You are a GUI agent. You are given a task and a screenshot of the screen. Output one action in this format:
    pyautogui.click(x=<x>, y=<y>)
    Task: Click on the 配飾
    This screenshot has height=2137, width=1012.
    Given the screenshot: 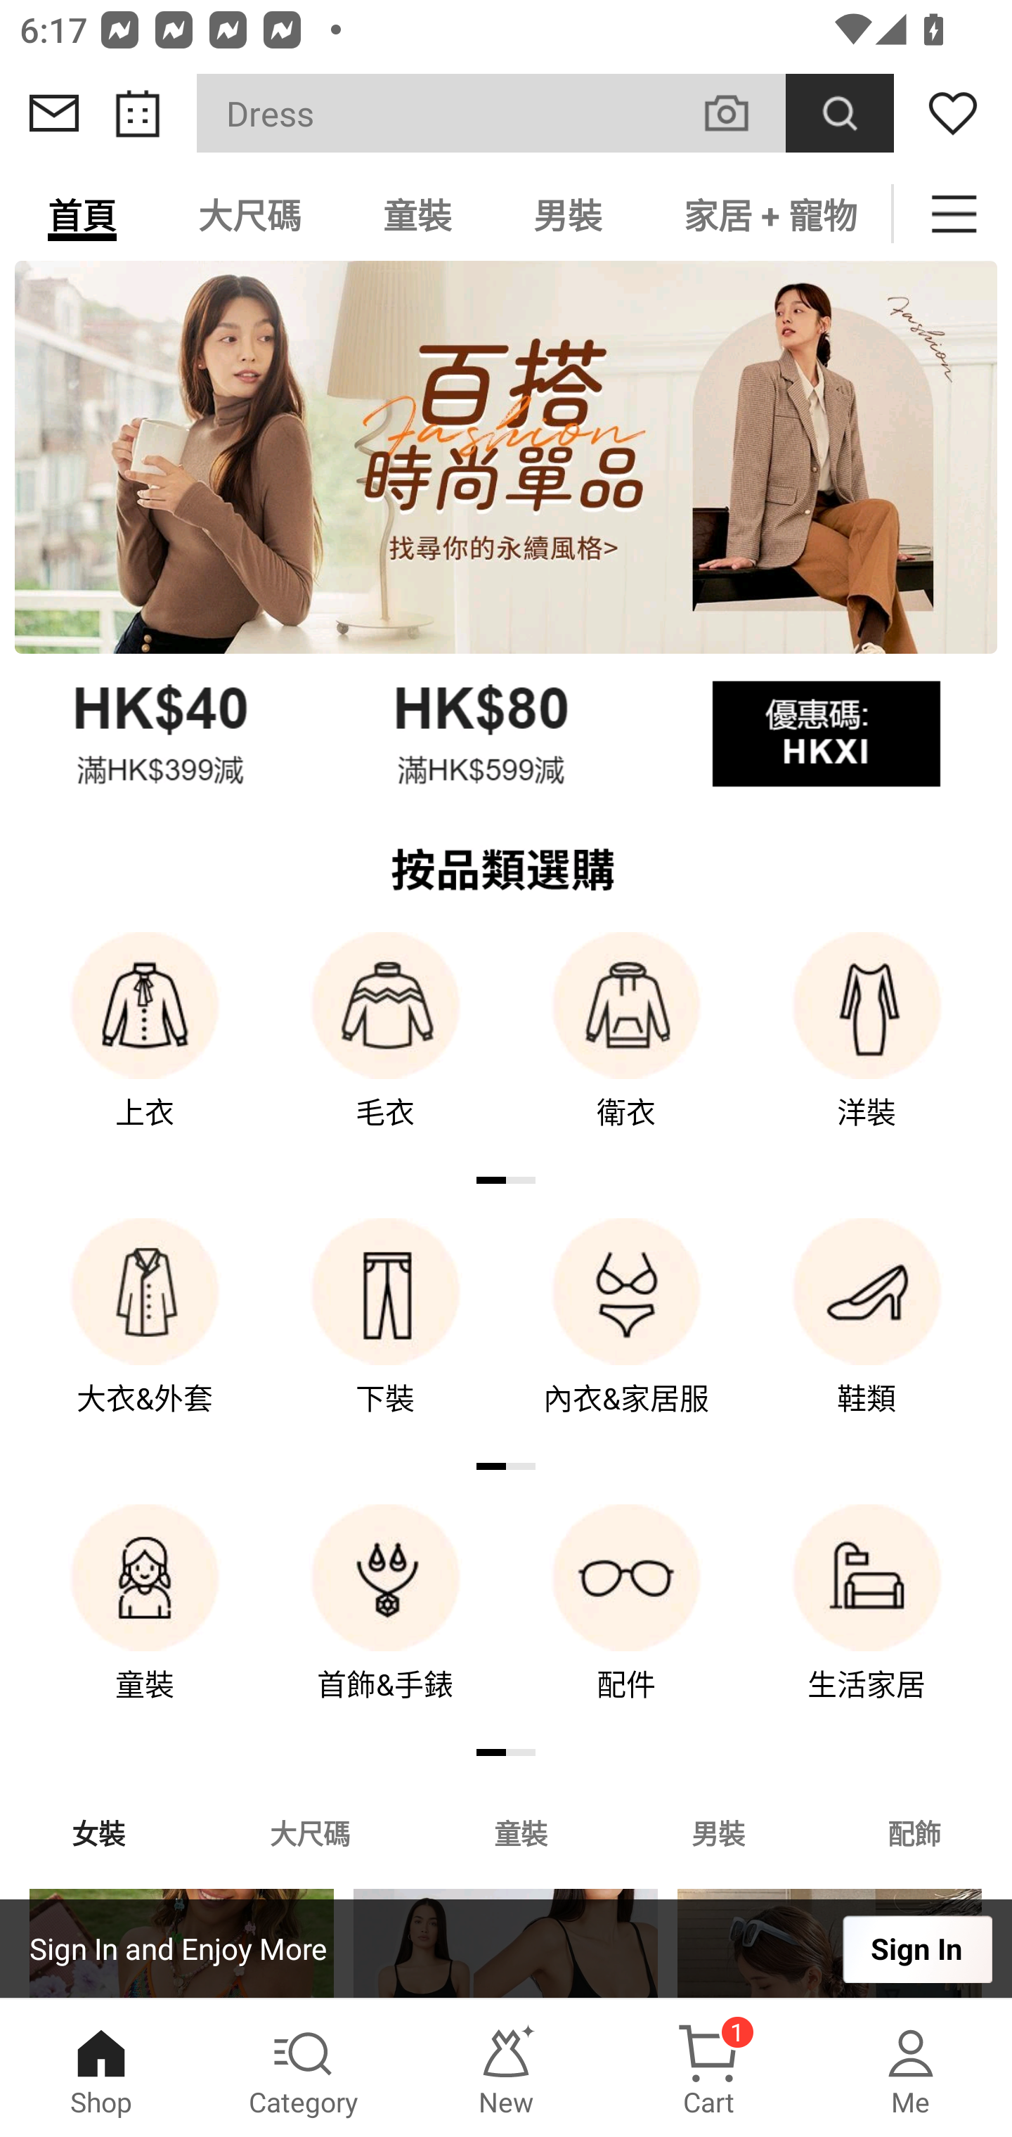 What is the action you would take?
    pyautogui.click(x=915, y=1832)
    